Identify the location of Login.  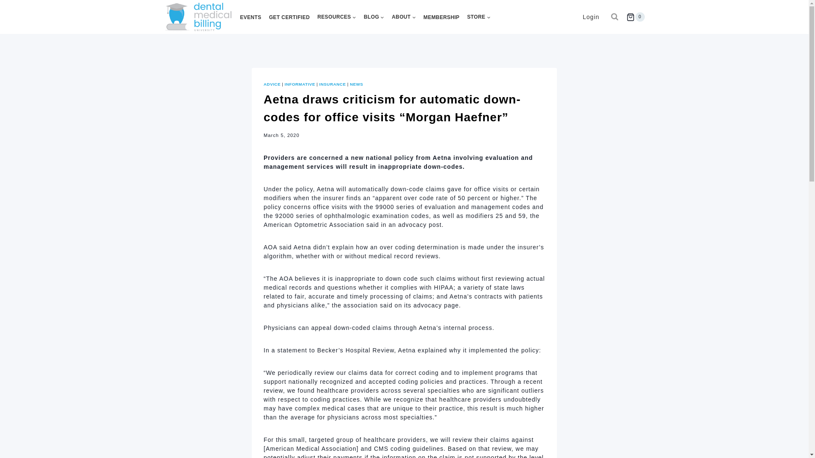
(591, 17).